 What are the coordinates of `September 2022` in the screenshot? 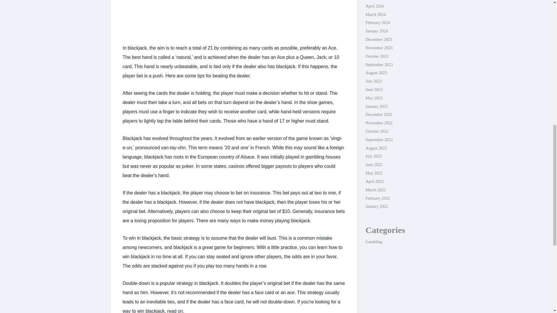 It's located at (379, 140).